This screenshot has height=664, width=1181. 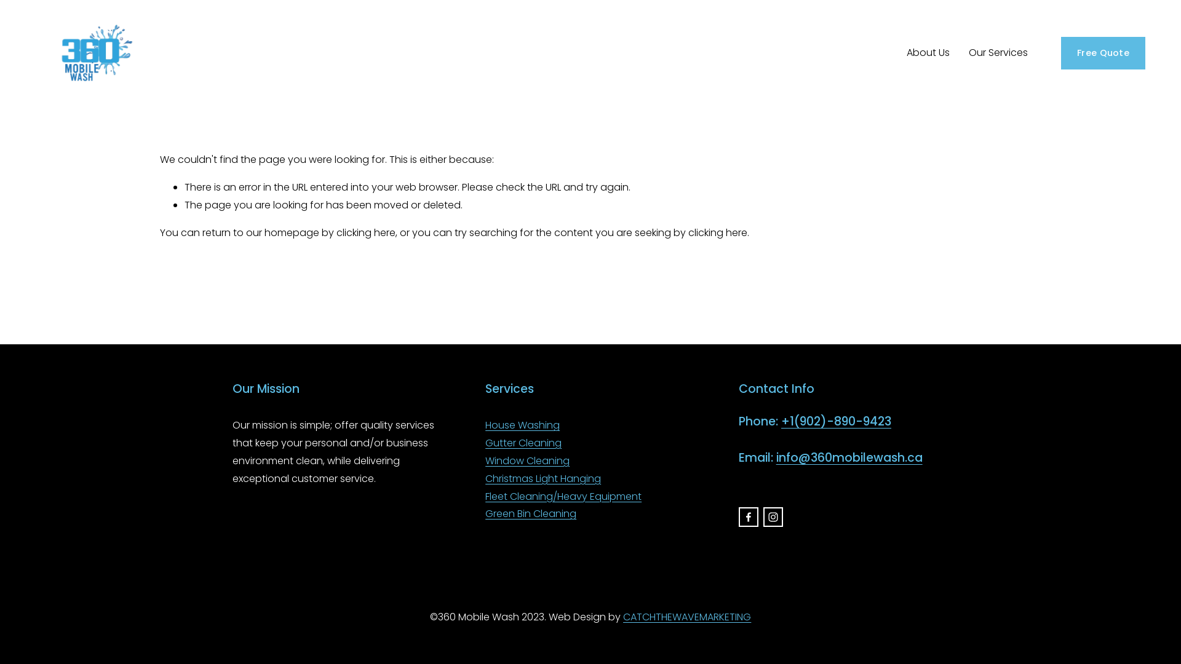 What do you see at coordinates (366, 232) in the screenshot?
I see `clicking here` at bounding box center [366, 232].